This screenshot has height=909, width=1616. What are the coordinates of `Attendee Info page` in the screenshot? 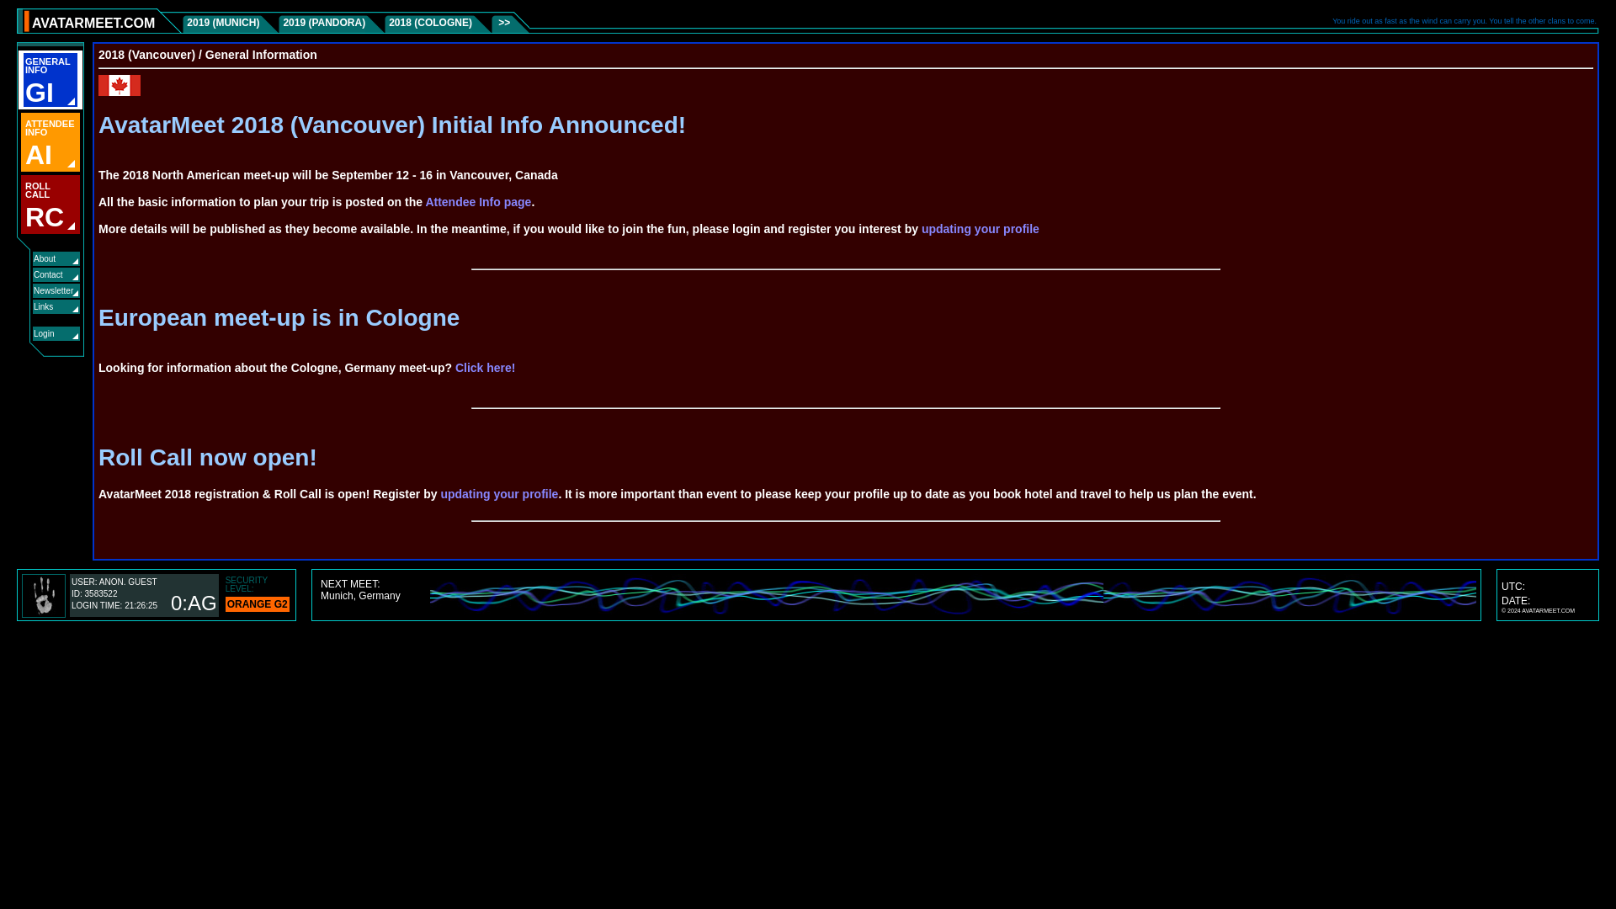 It's located at (485, 367).